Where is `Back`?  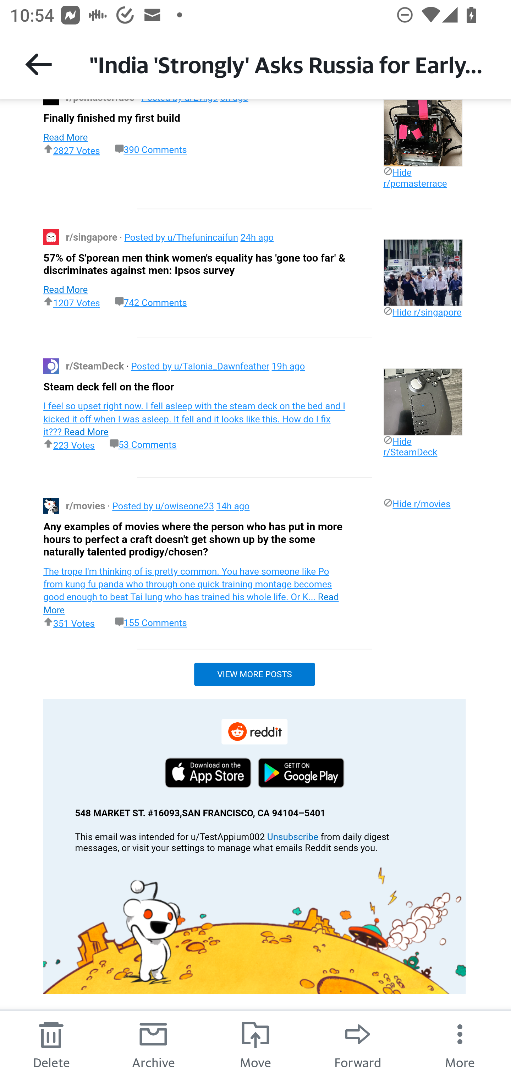 Back is located at coordinates (38, 64).